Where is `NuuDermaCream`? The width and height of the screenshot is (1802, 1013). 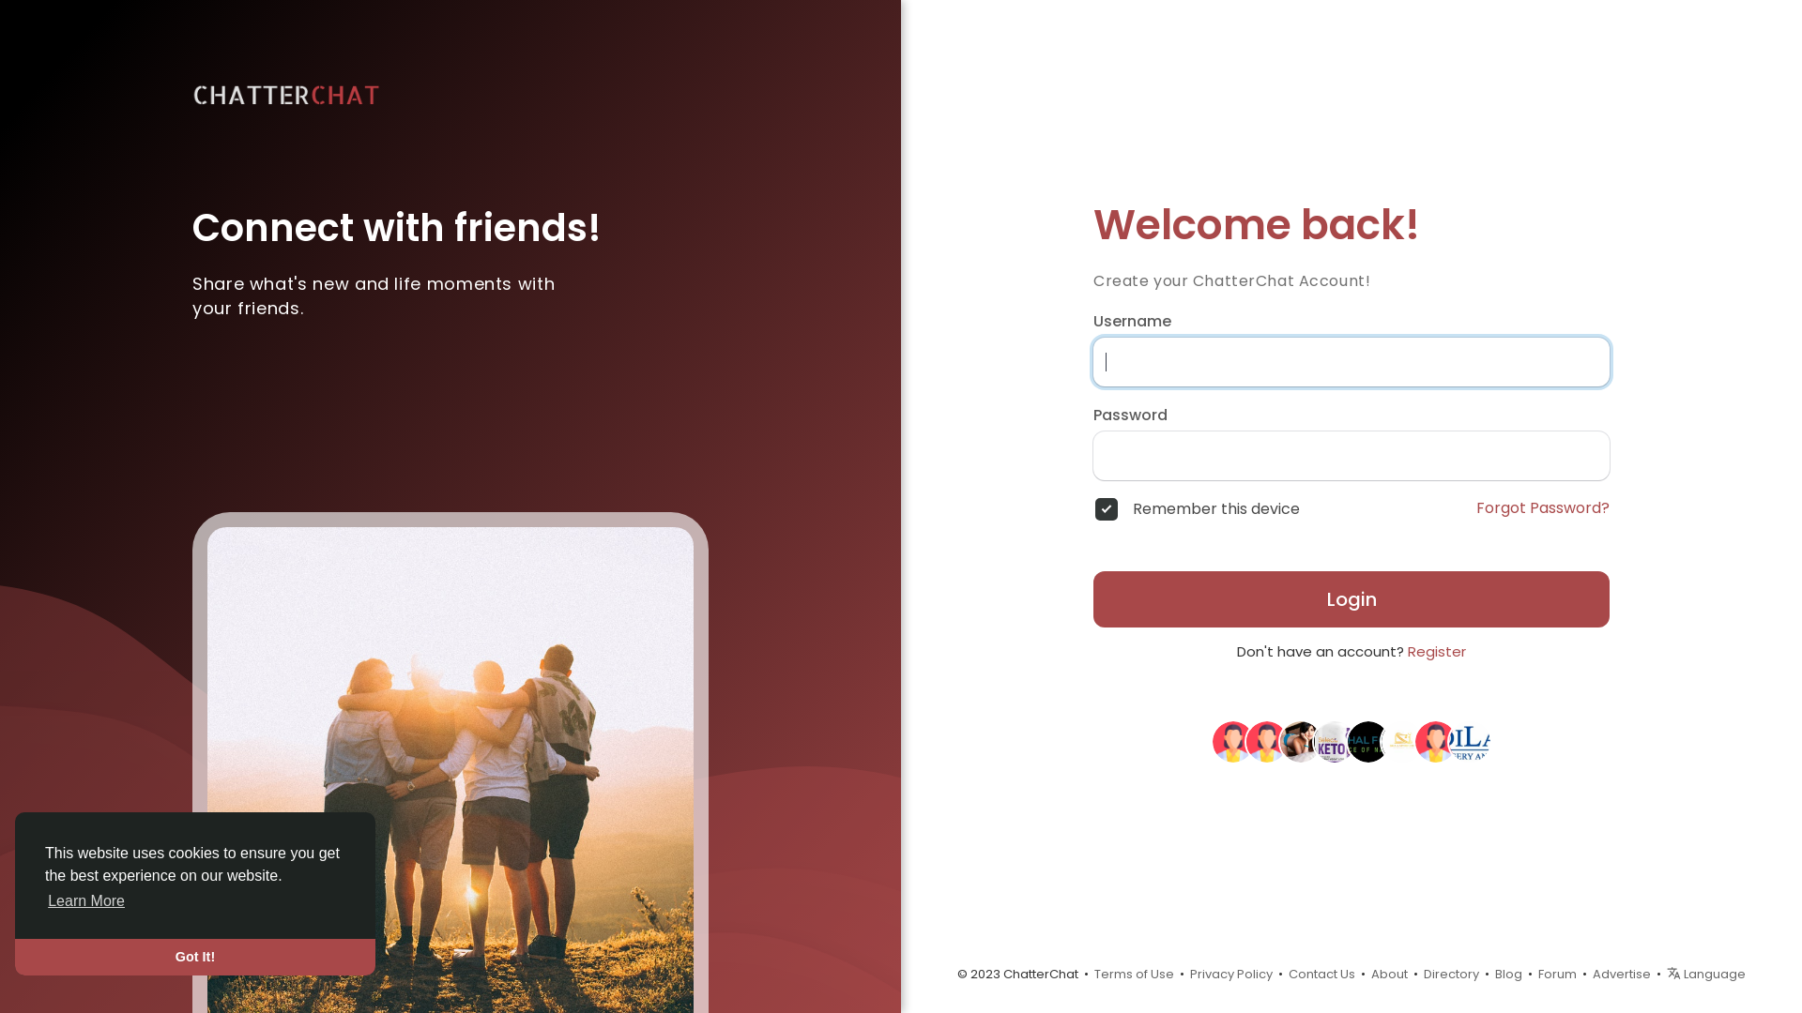 NuuDermaCream is located at coordinates (1267, 741).